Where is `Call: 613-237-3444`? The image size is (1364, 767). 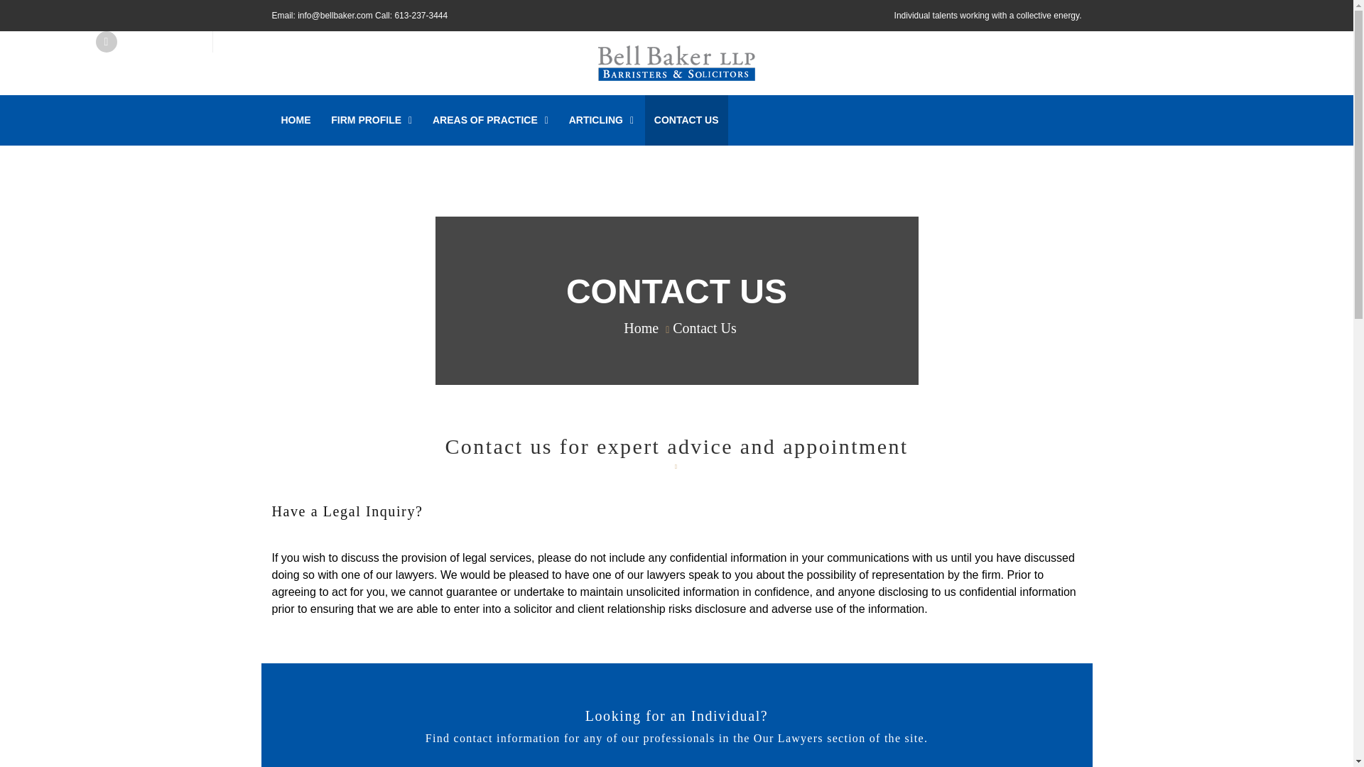 Call: 613-237-3444 is located at coordinates (411, 16).